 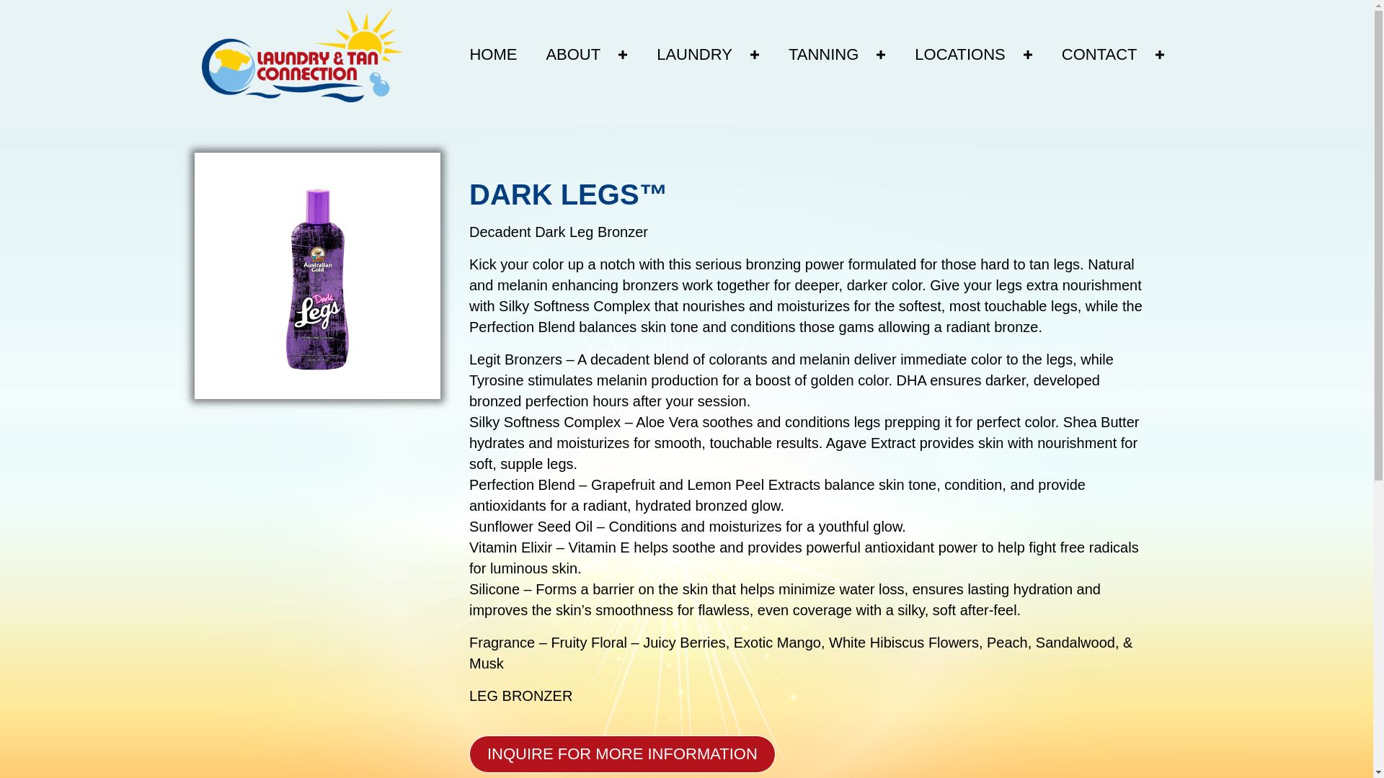 What do you see at coordinates (974, 55) in the screenshot?
I see `LOCATIONS` at bounding box center [974, 55].